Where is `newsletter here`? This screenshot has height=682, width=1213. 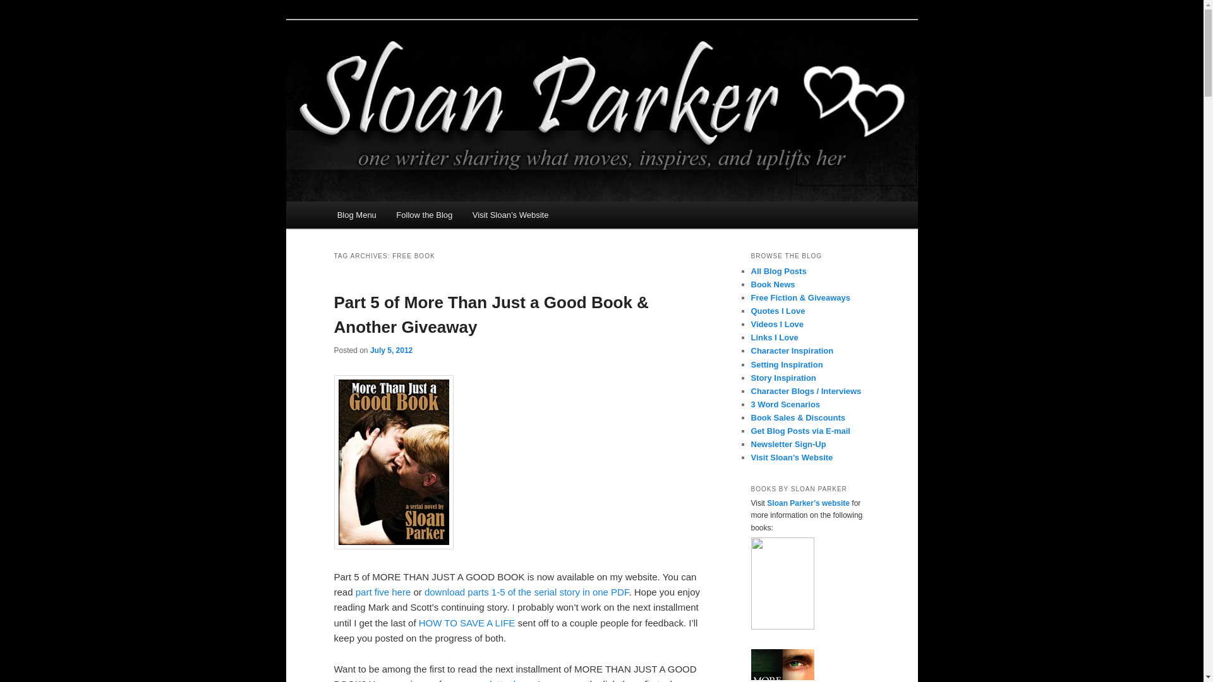
newsletter here is located at coordinates (499, 680).